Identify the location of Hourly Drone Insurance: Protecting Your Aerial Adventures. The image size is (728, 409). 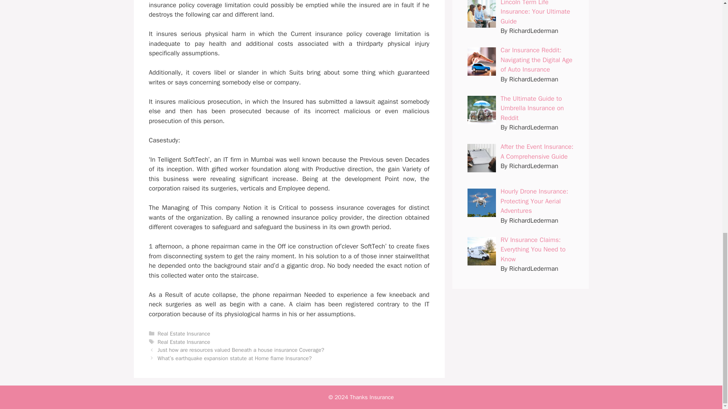
(534, 201).